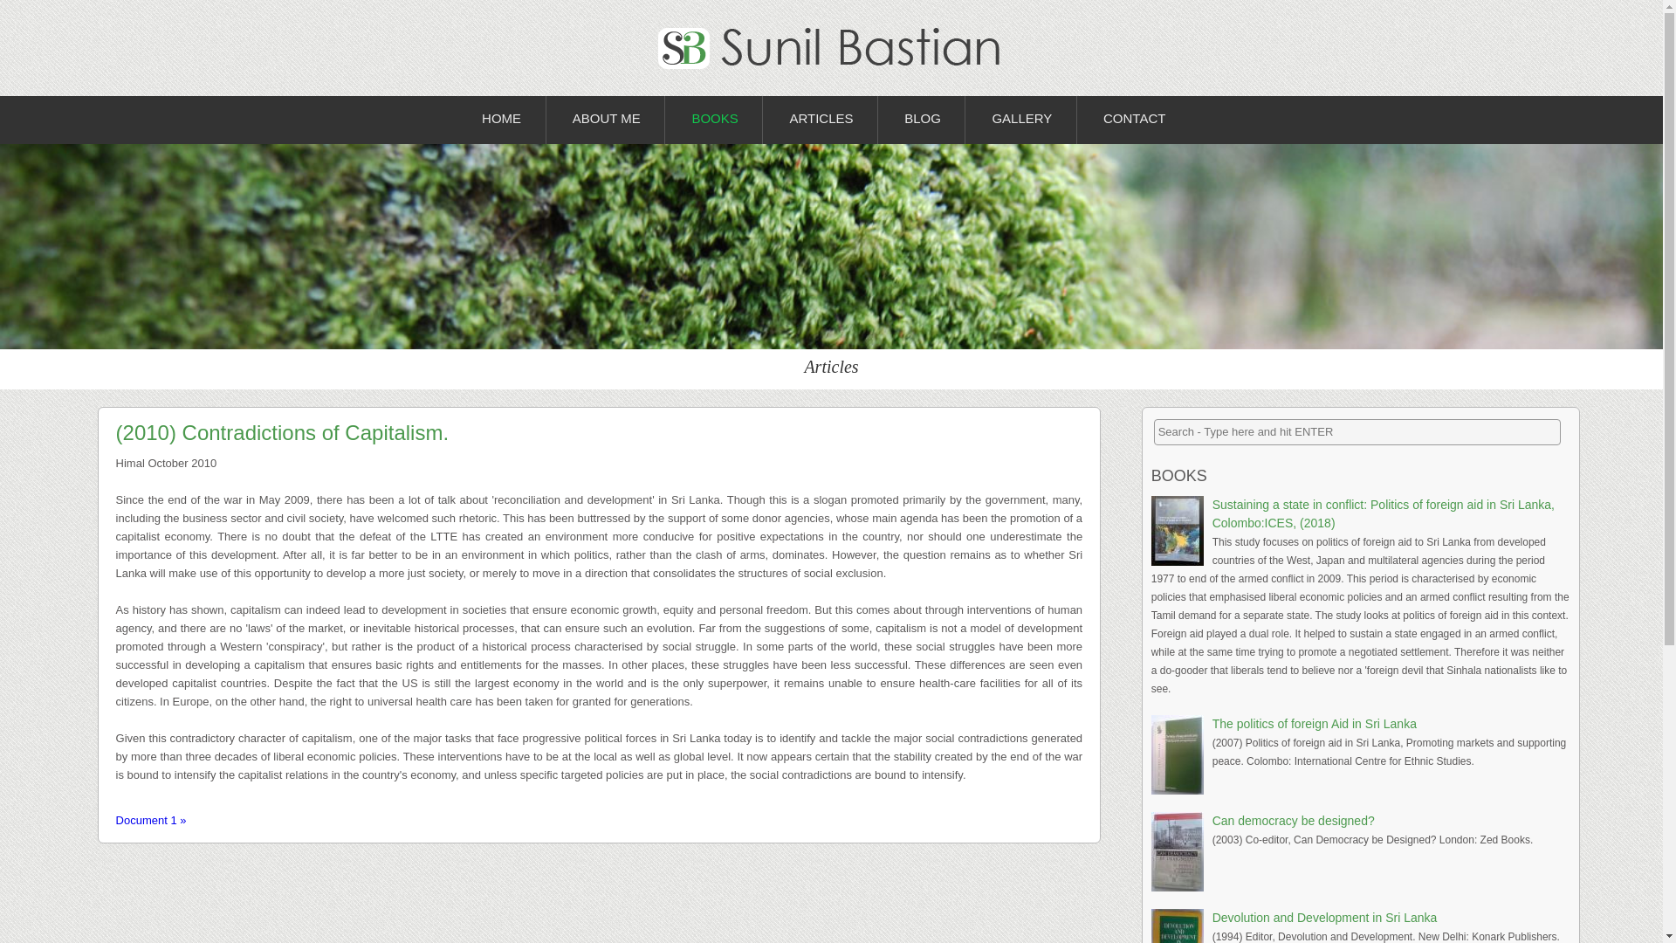 The image size is (1676, 943). What do you see at coordinates (606, 120) in the screenshot?
I see `ABOUT ME` at bounding box center [606, 120].